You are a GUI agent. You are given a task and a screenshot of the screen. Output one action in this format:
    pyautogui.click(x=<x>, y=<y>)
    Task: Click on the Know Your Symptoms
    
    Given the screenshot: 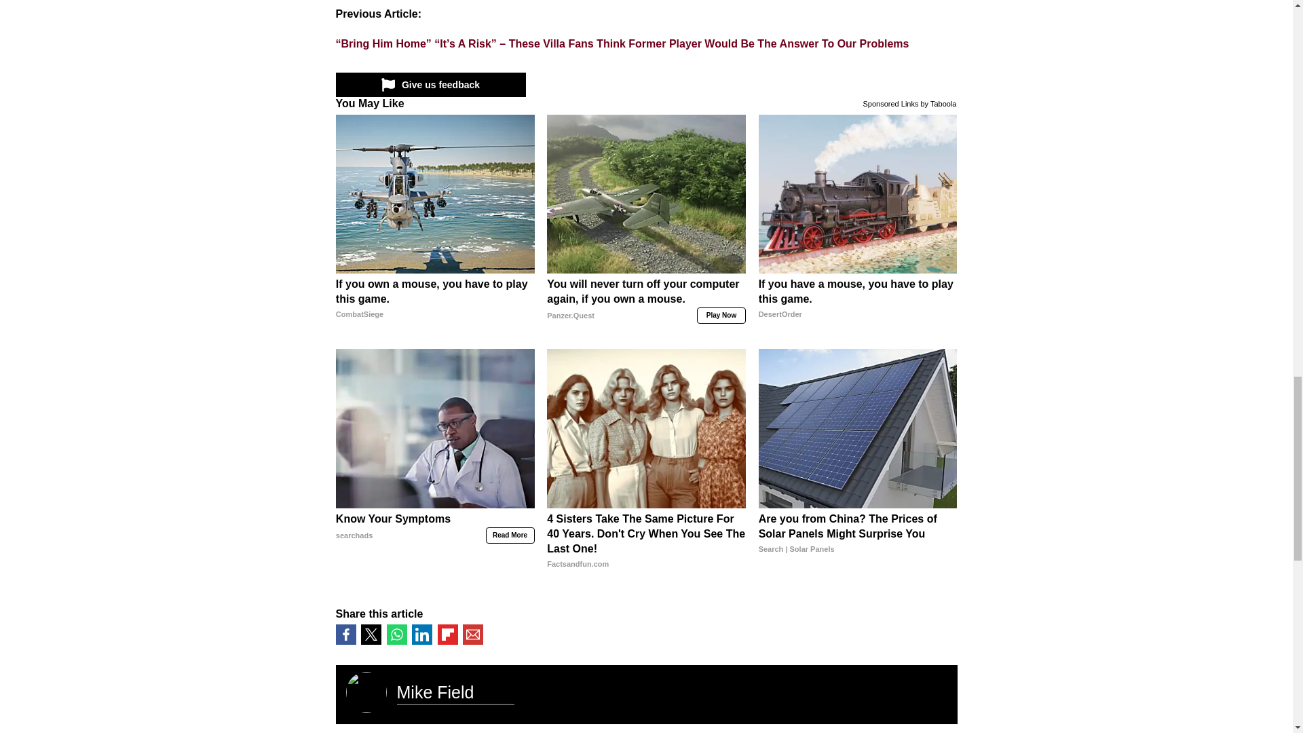 What is the action you would take?
    pyautogui.click(x=435, y=542)
    